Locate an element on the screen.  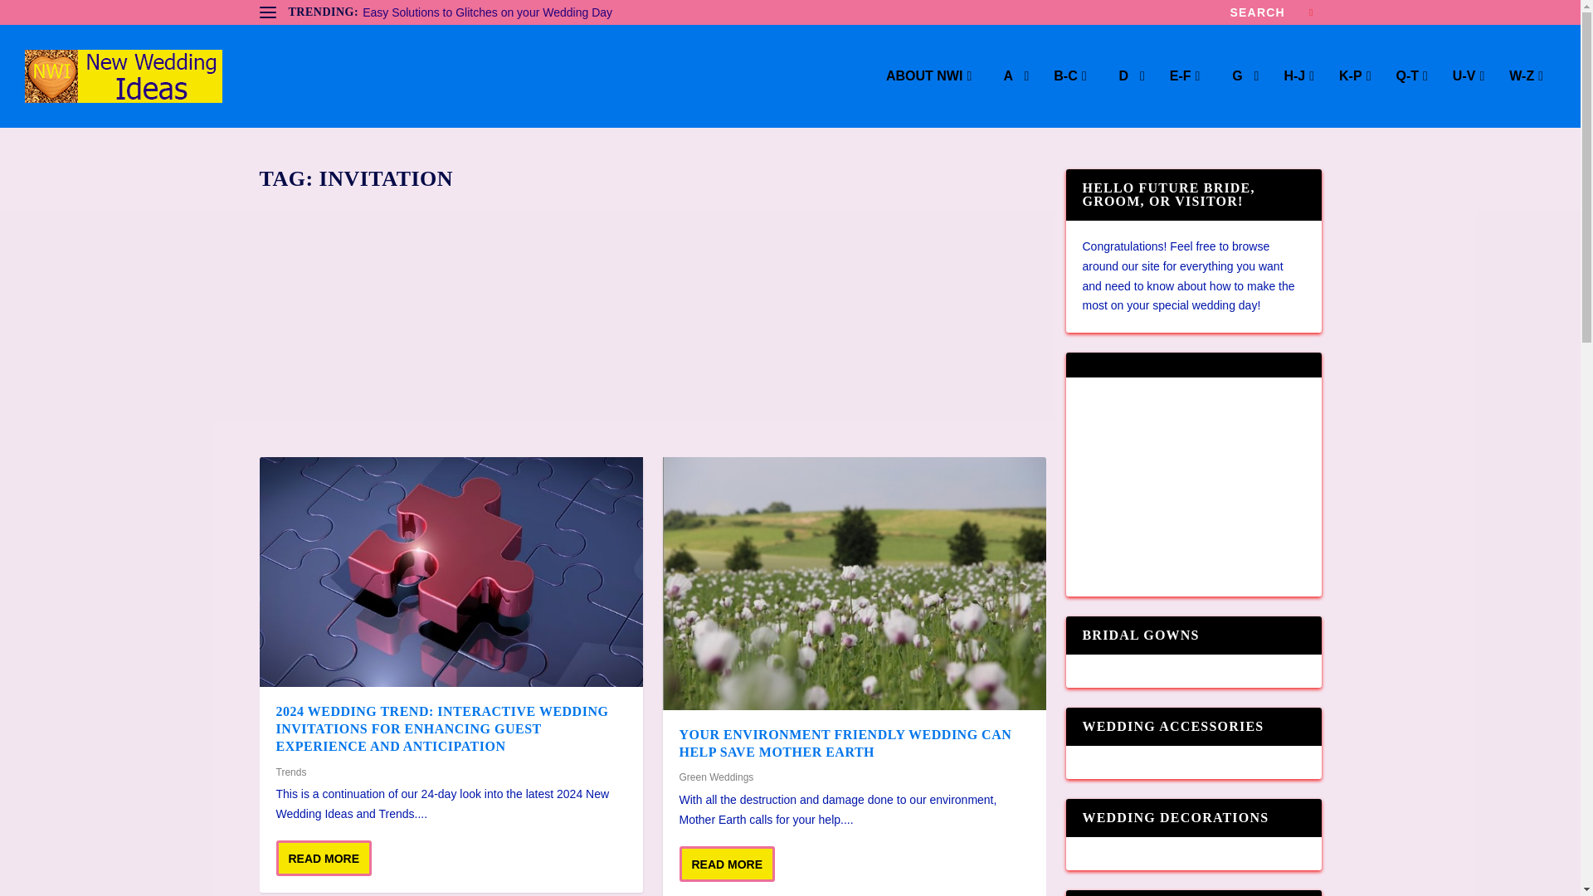
Your Environment Friendly Wedding Can Help Save Mother Earth is located at coordinates (853, 583).